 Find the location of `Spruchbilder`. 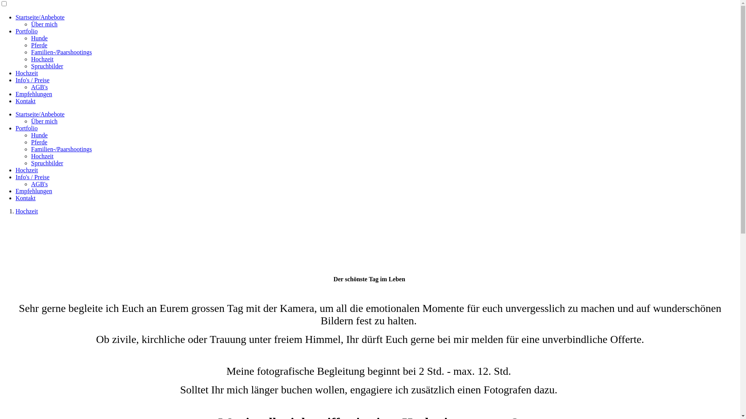

Spruchbilder is located at coordinates (47, 66).